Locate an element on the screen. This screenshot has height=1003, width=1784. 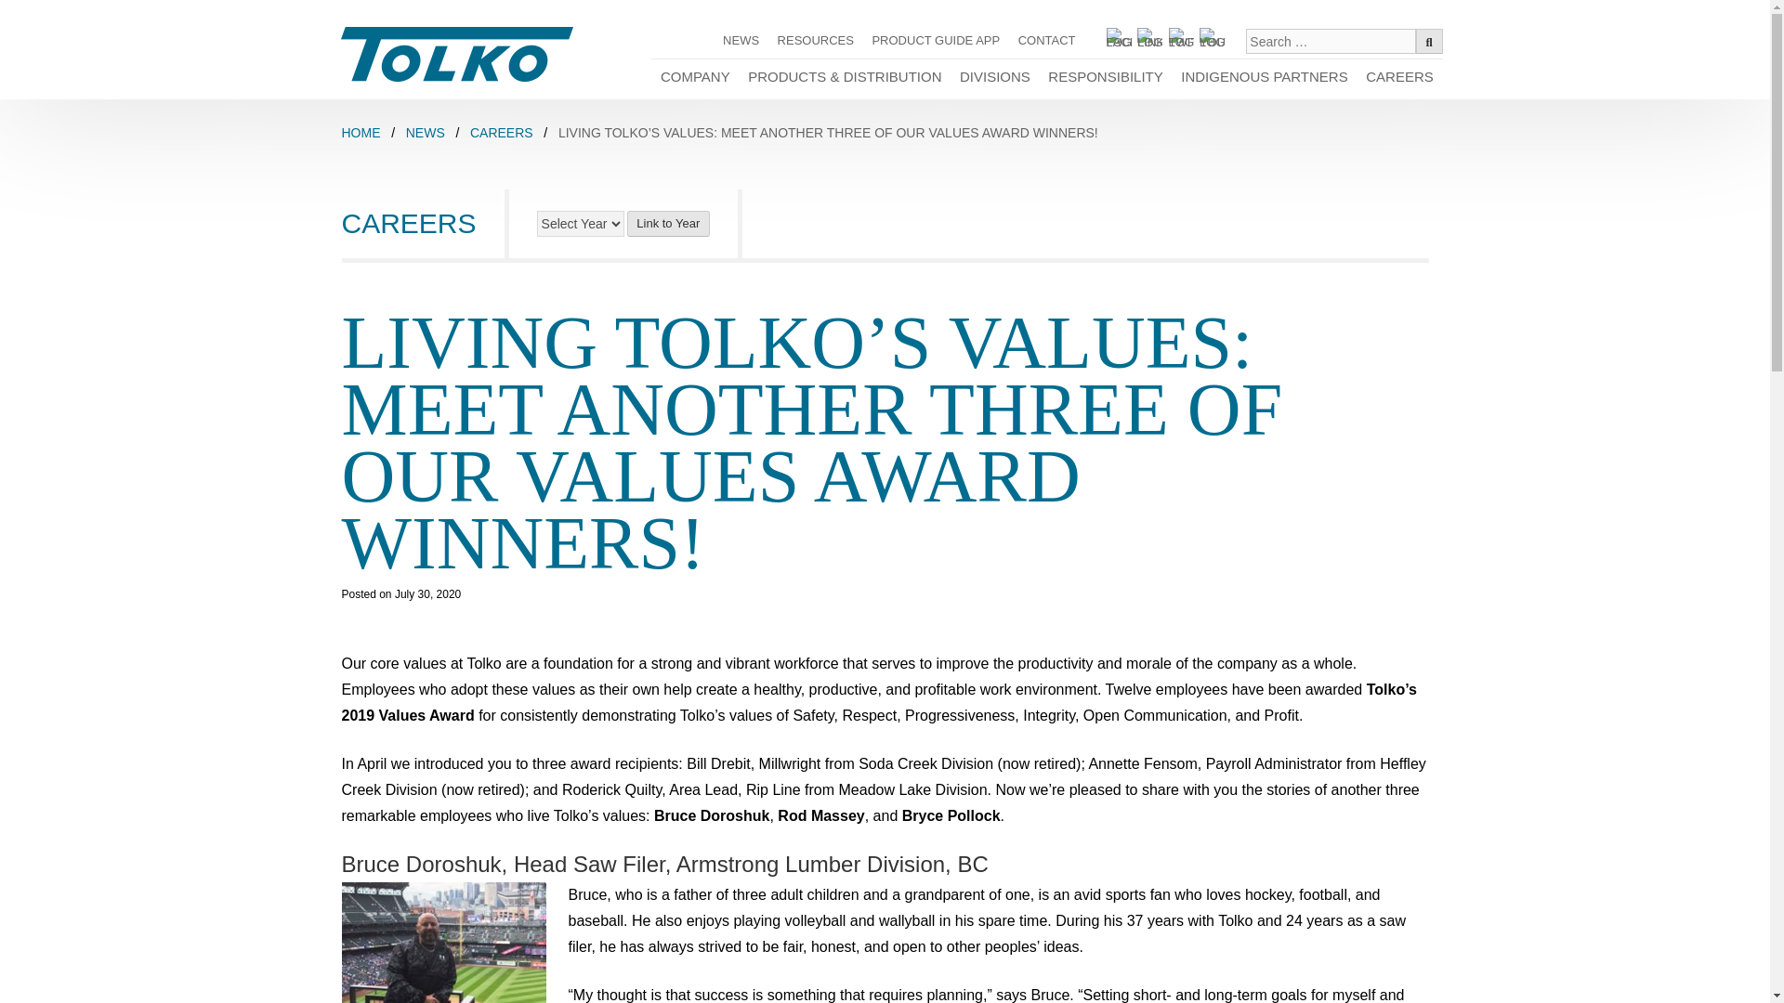
Link to Year is located at coordinates (669, 223).